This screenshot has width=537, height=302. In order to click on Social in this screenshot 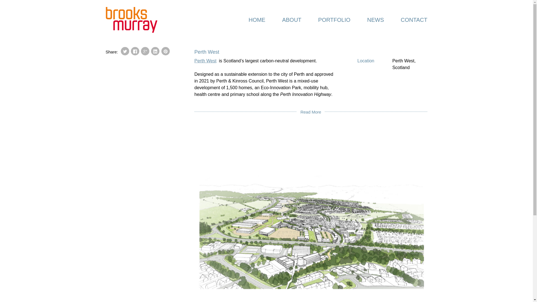, I will do `click(145, 51)`.